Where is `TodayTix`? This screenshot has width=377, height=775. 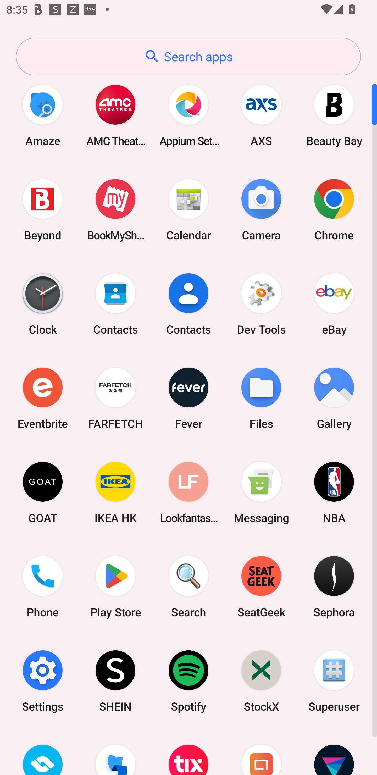 TodayTix is located at coordinates (188, 752).